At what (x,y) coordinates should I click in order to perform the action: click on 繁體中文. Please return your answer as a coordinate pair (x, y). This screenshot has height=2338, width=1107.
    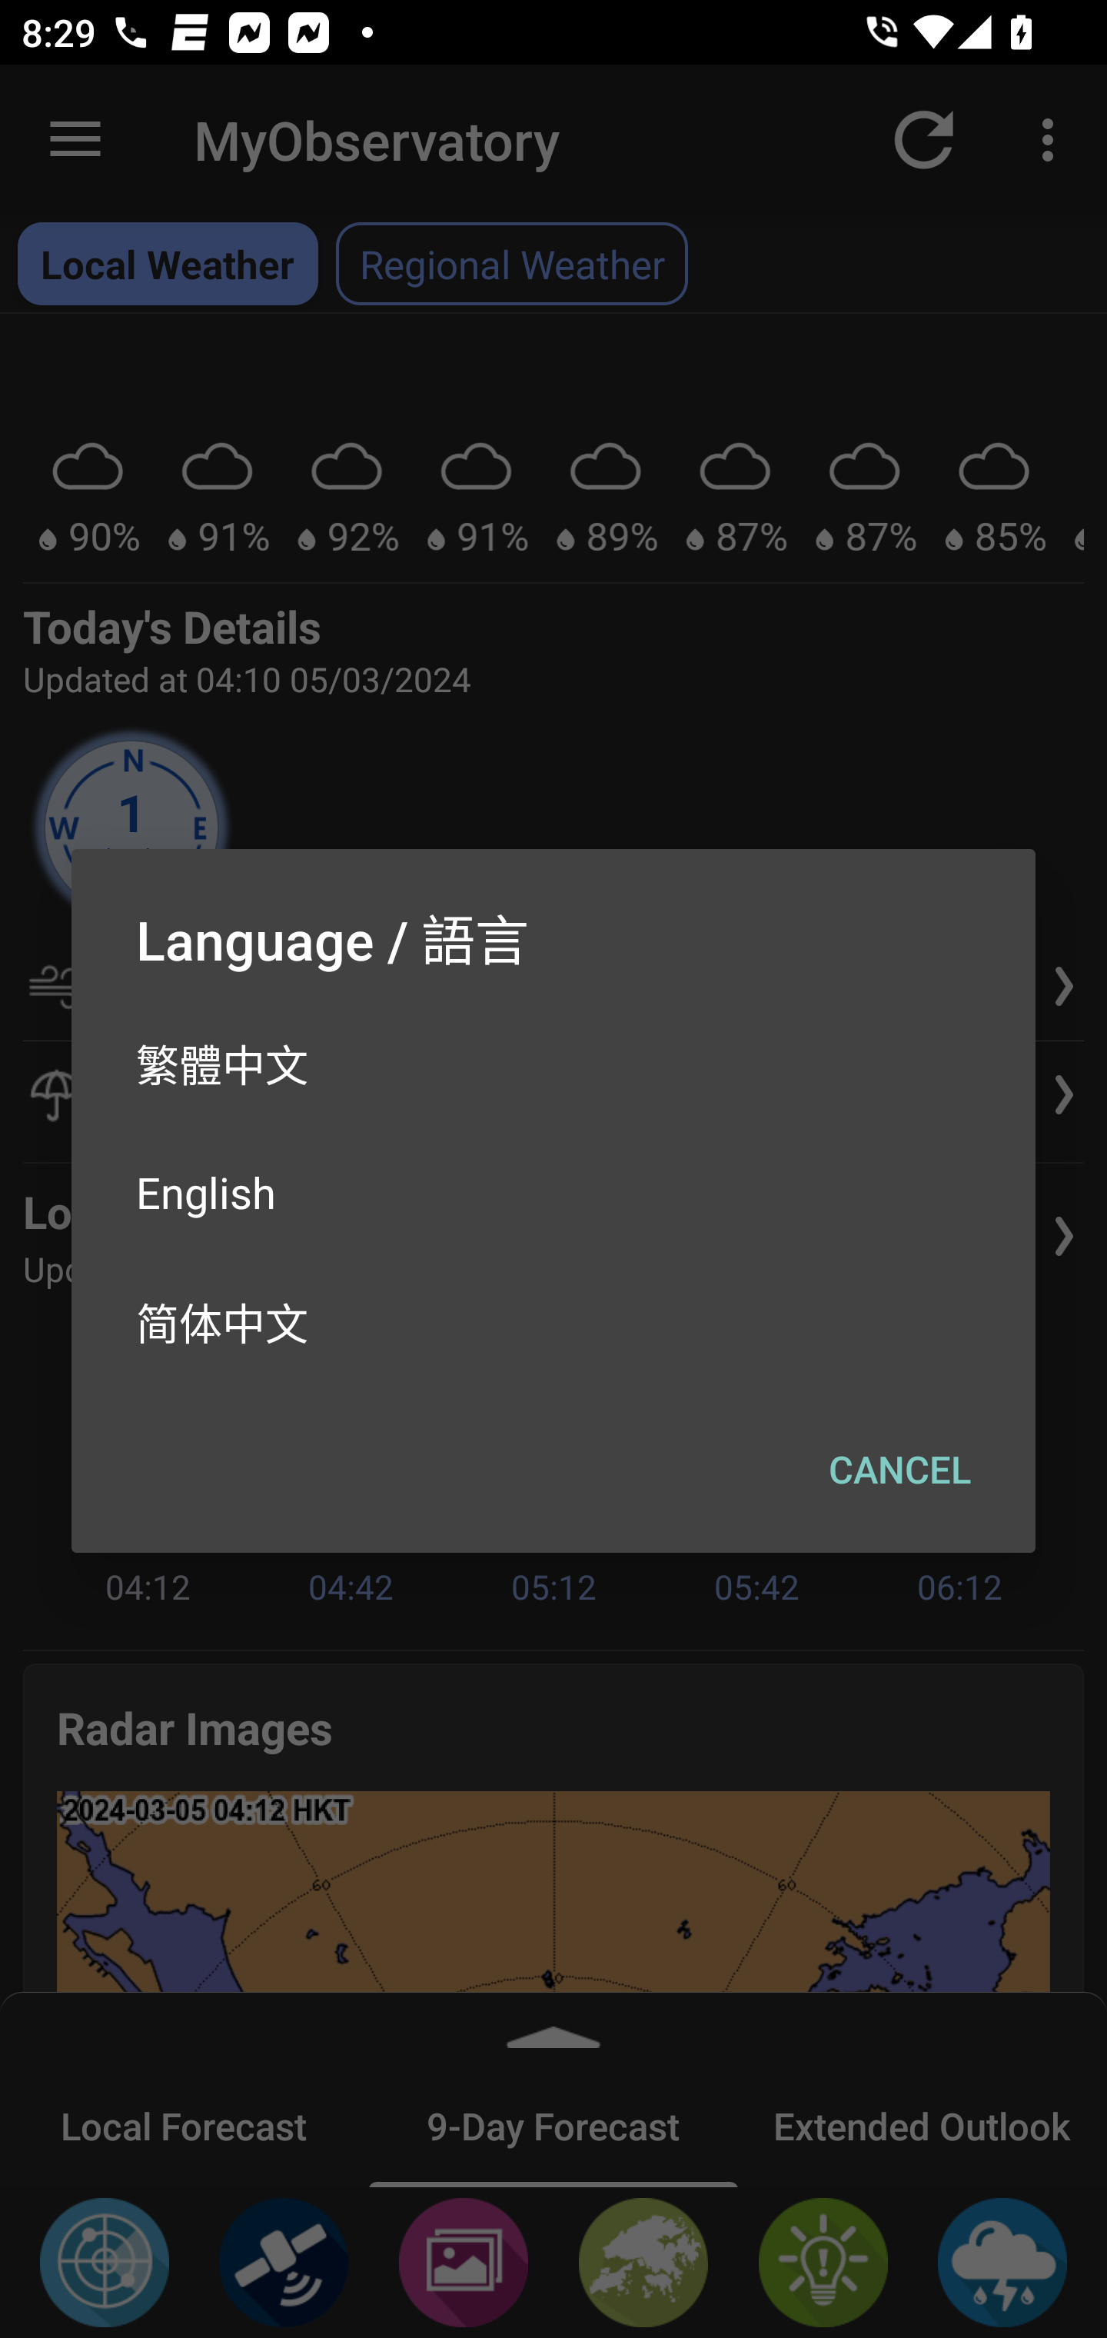
    Looking at the image, I should click on (553, 1063).